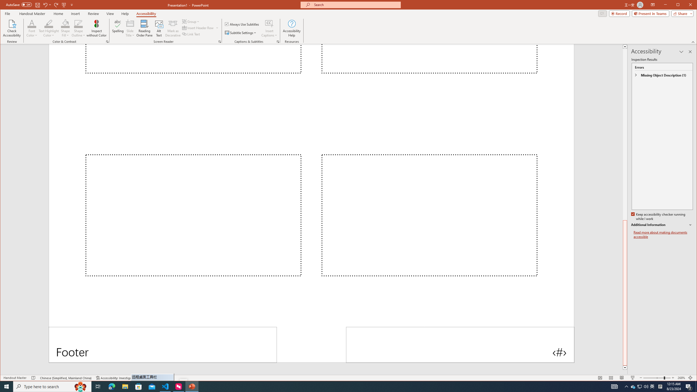  Describe the element at coordinates (639, 387) in the screenshot. I see `Accessibility Checker Accessibility: Investigate` at that location.